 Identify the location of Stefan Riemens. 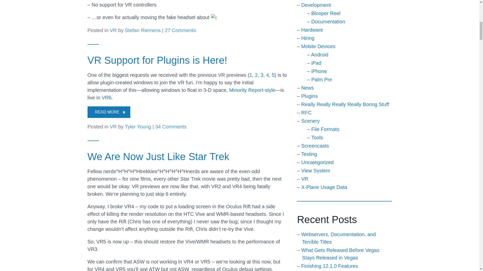
(142, 30).